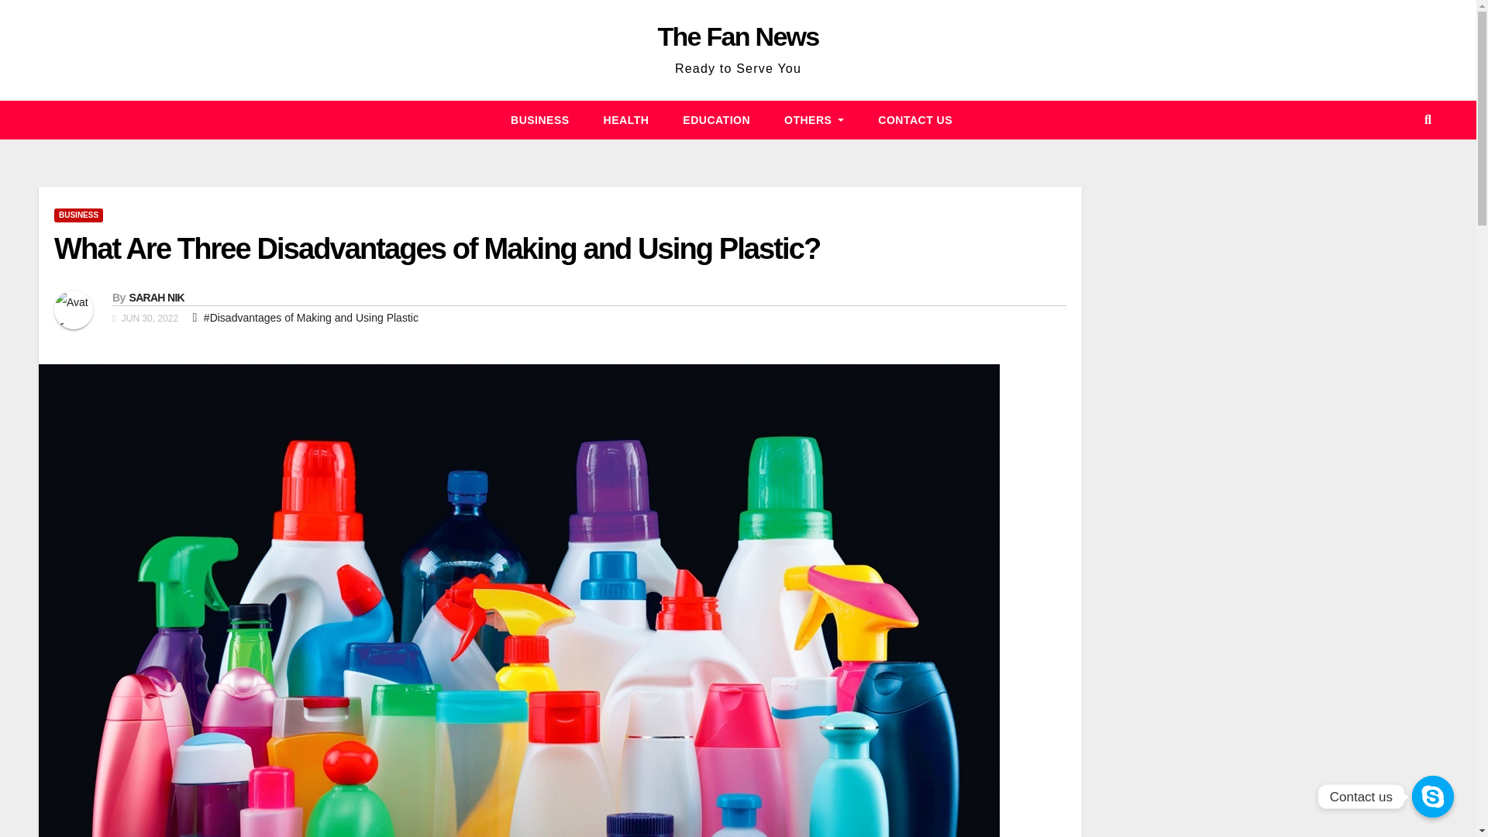 This screenshot has width=1488, height=837. Describe the element at coordinates (738, 36) in the screenshot. I see `The Fan News` at that location.